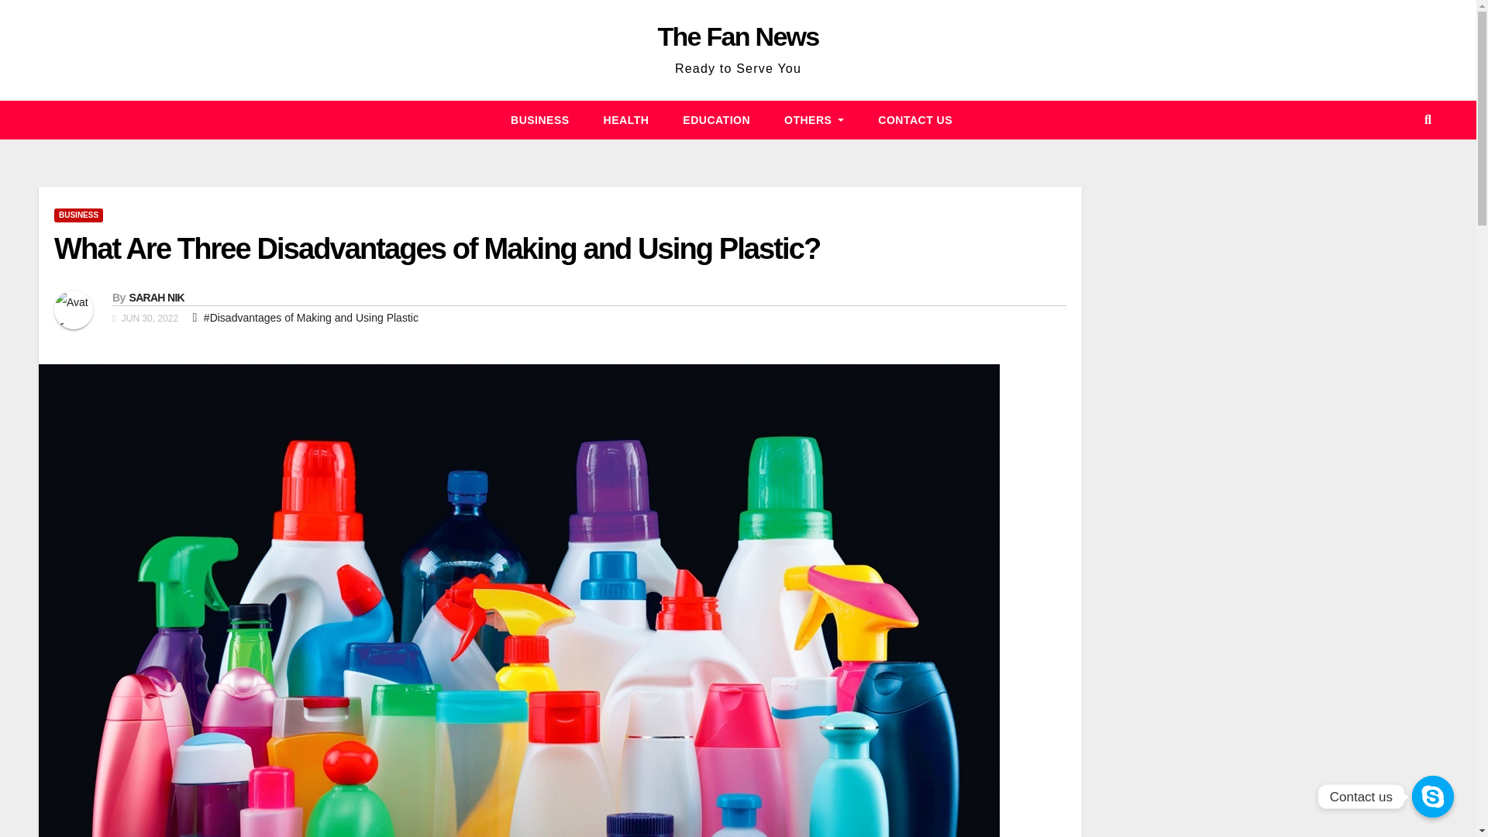 This screenshot has width=1488, height=837. Describe the element at coordinates (738, 36) in the screenshot. I see `The Fan News` at that location.